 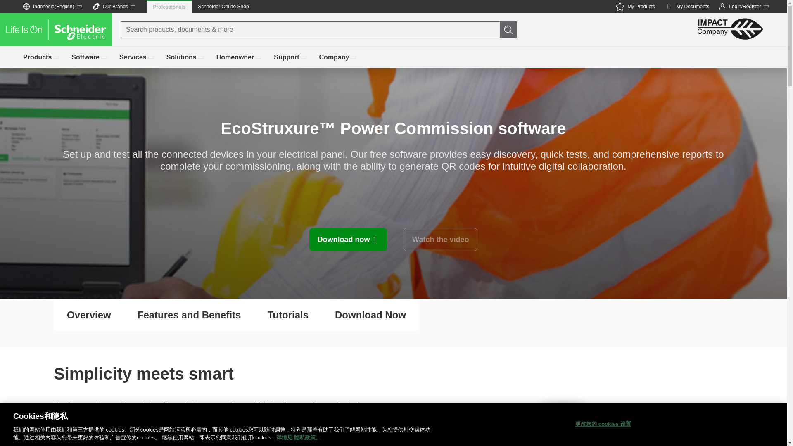 I want to click on Company, so click(x=338, y=57).